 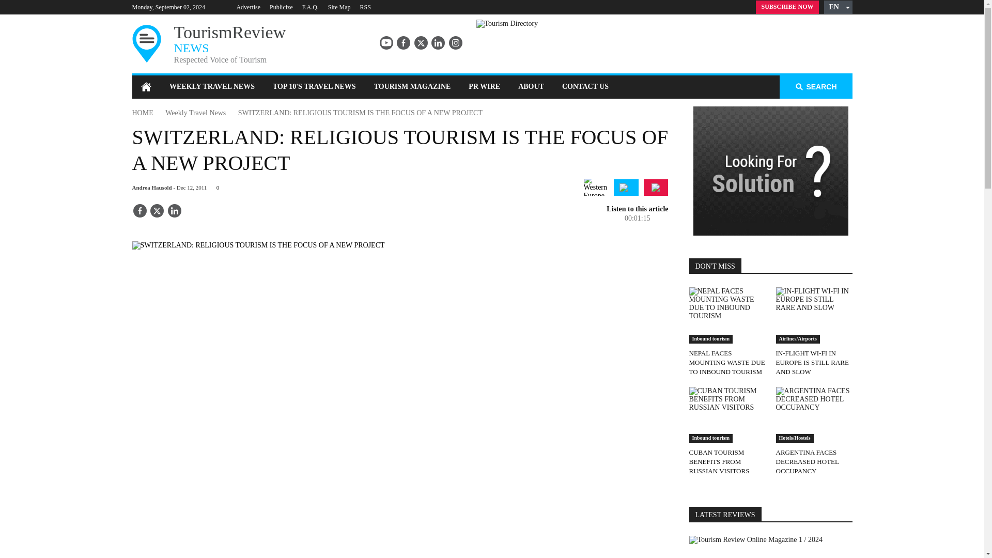 I want to click on SUBSCRIBE NOW, so click(x=787, y=7).